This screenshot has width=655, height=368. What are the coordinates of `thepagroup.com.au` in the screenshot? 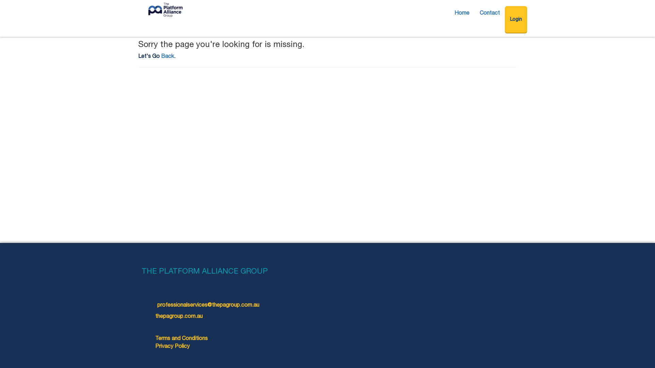 It's located at (179, 317).